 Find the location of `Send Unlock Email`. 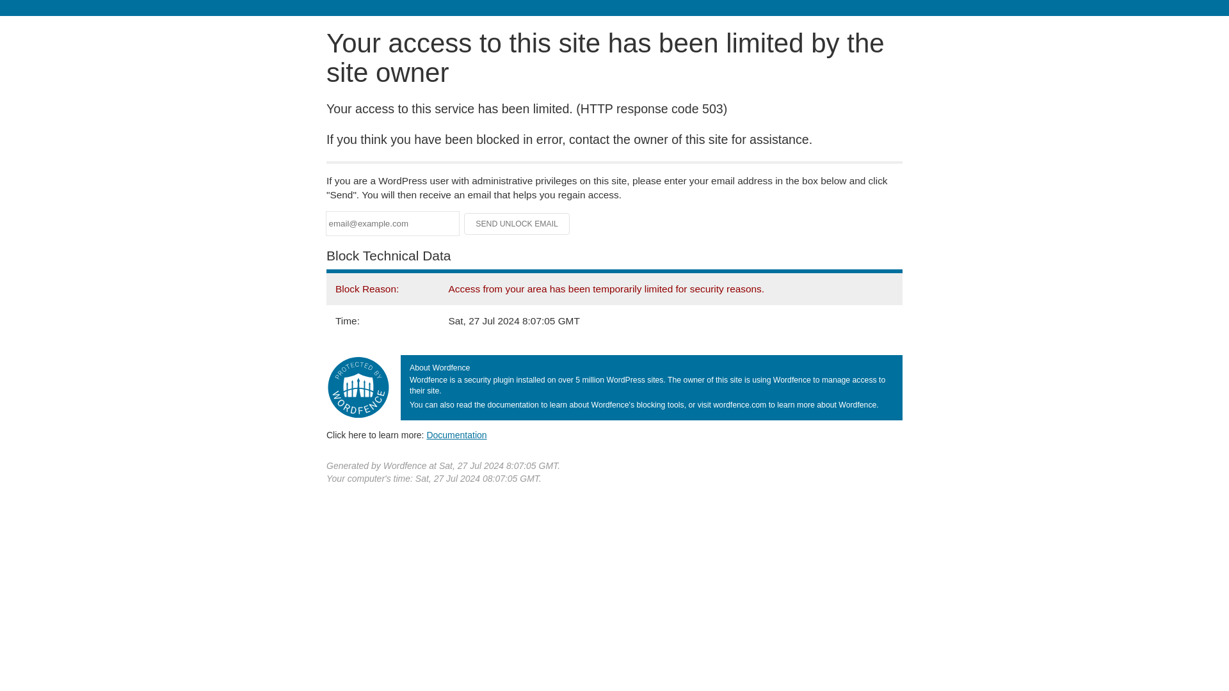

Send Unlock Email is located at coordinates (517, 224).